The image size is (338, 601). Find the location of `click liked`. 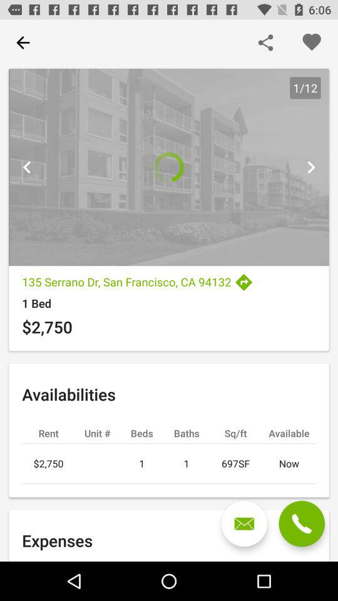

click liked is located at coordinates (312, 43).